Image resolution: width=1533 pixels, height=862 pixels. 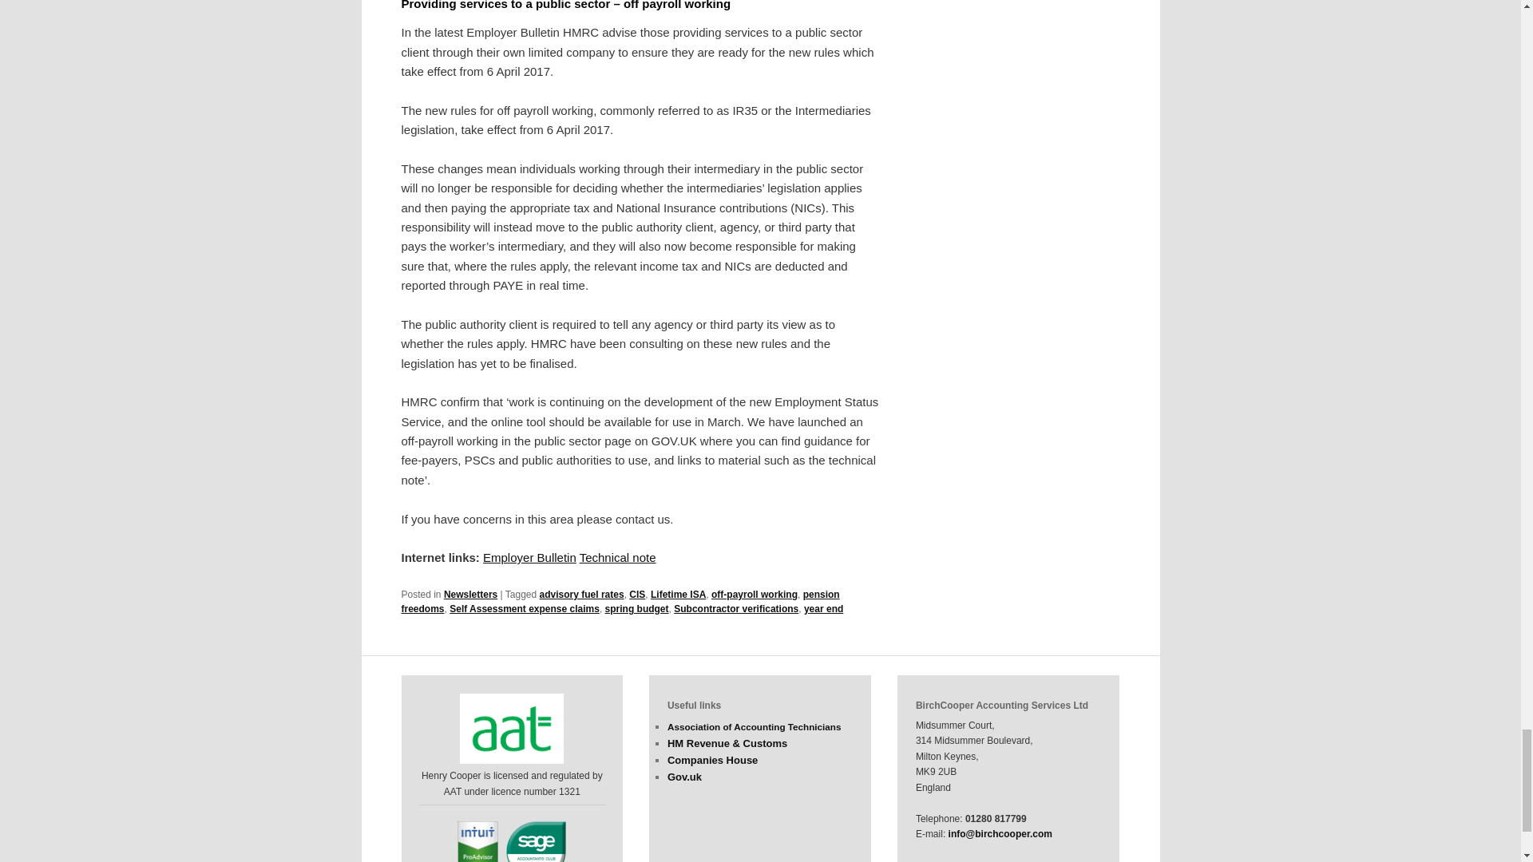 I want to click on Lifetime ISA, so click(x=677, y=594).